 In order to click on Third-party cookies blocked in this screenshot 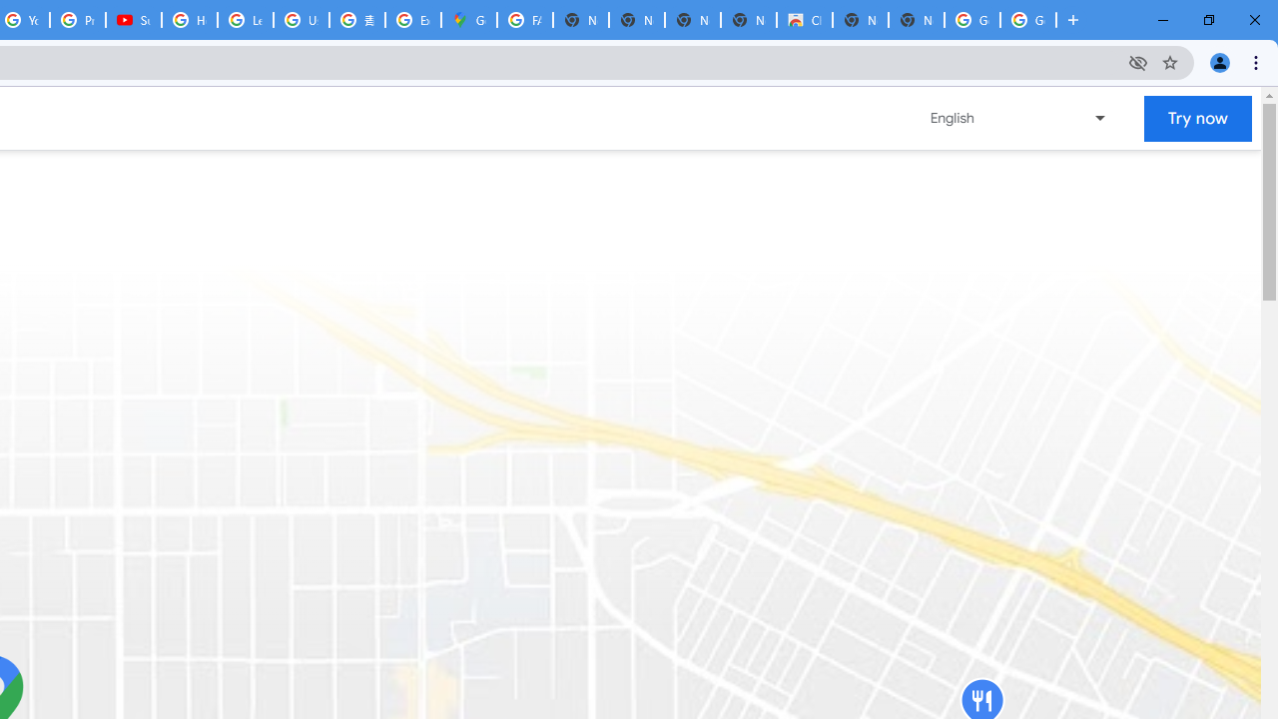, I will do `click(1138, 62)`.